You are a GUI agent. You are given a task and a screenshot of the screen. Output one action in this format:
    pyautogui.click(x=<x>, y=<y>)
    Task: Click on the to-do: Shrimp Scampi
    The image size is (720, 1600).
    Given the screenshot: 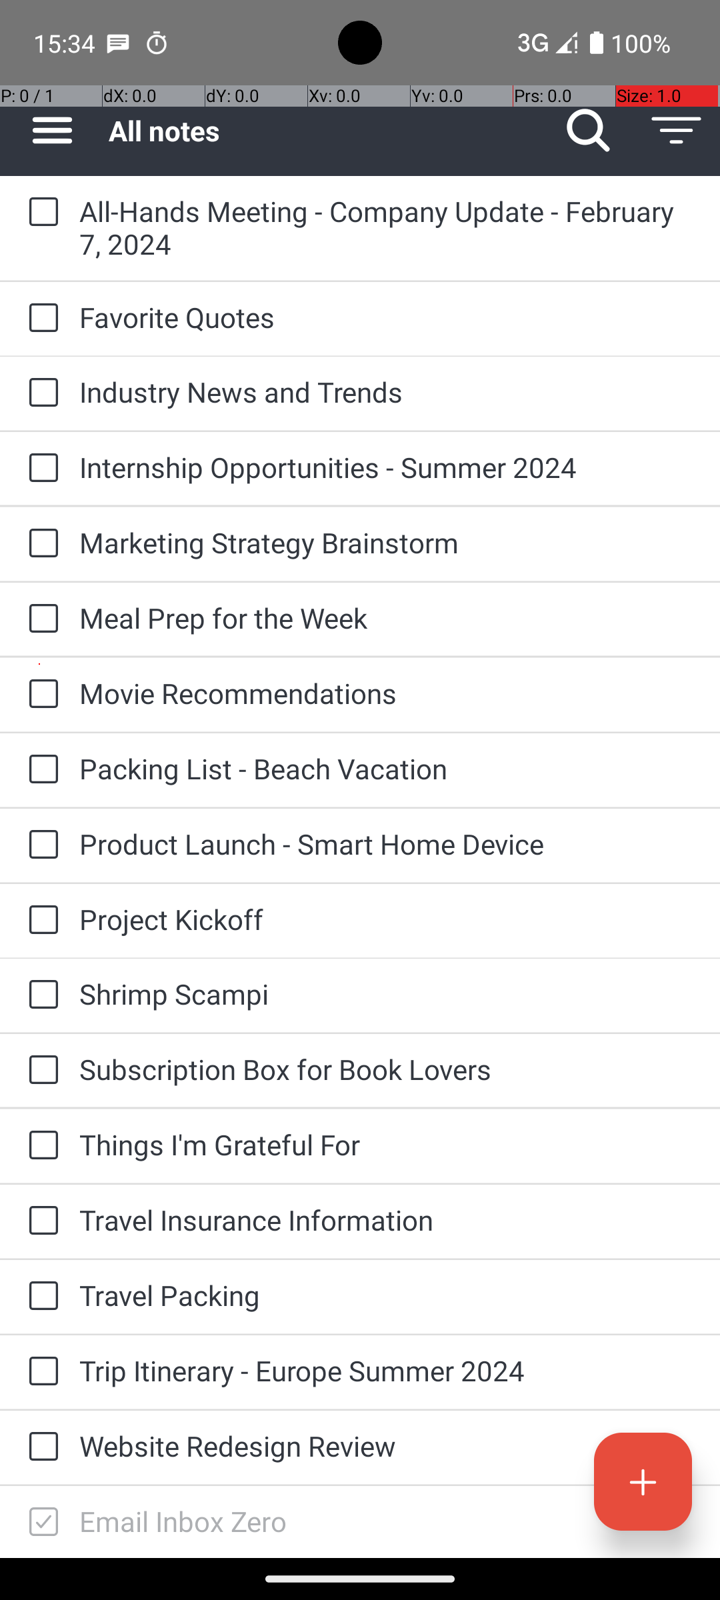 What is the action you would take?
    pyautogui.click(x=40, y=995)
    